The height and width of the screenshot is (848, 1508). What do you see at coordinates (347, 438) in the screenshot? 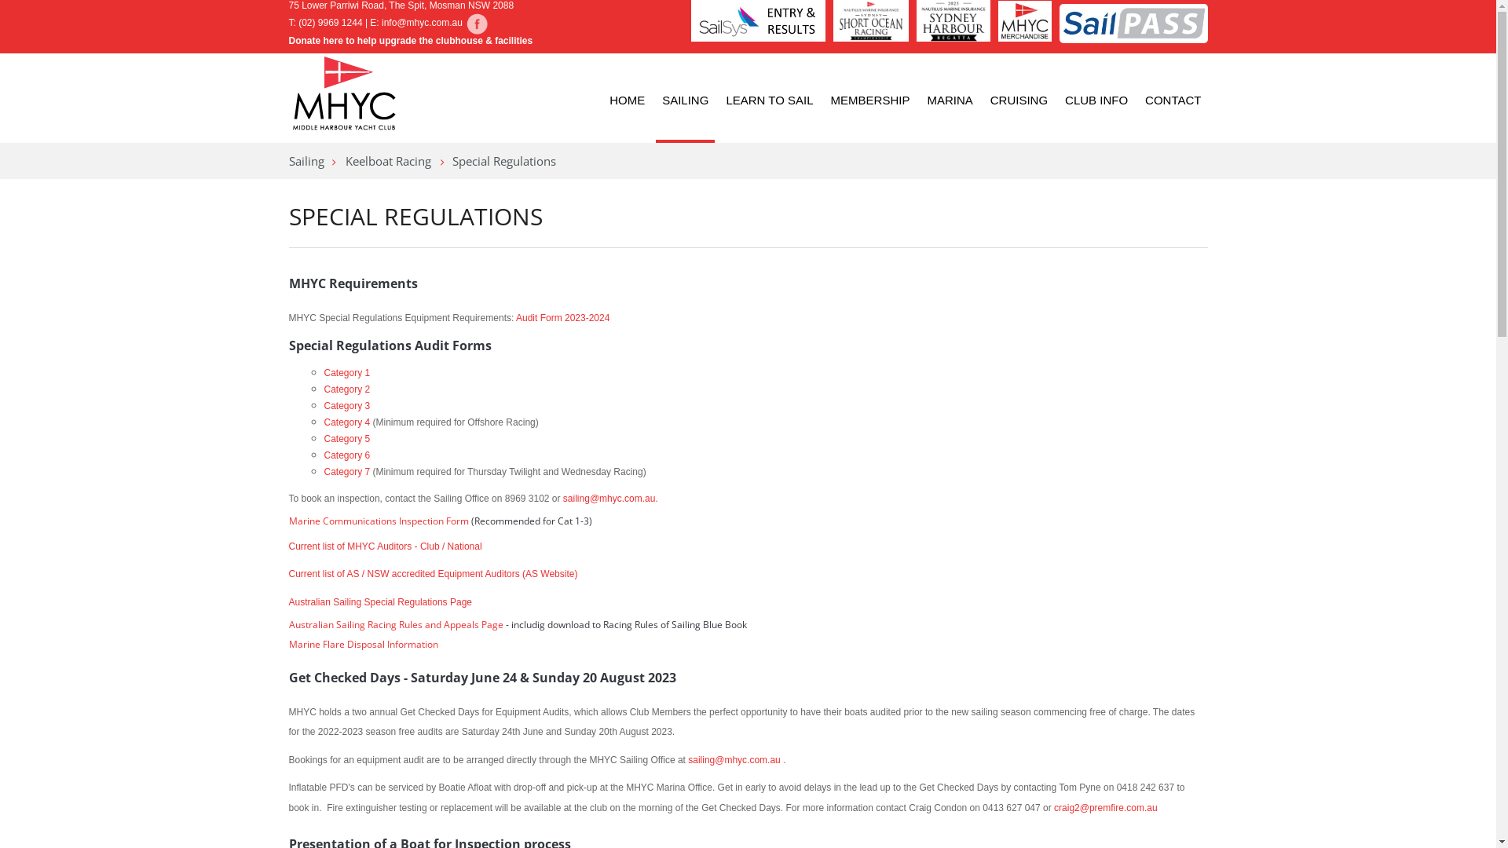
I see `Category 5` at bounding box center [347, 438].